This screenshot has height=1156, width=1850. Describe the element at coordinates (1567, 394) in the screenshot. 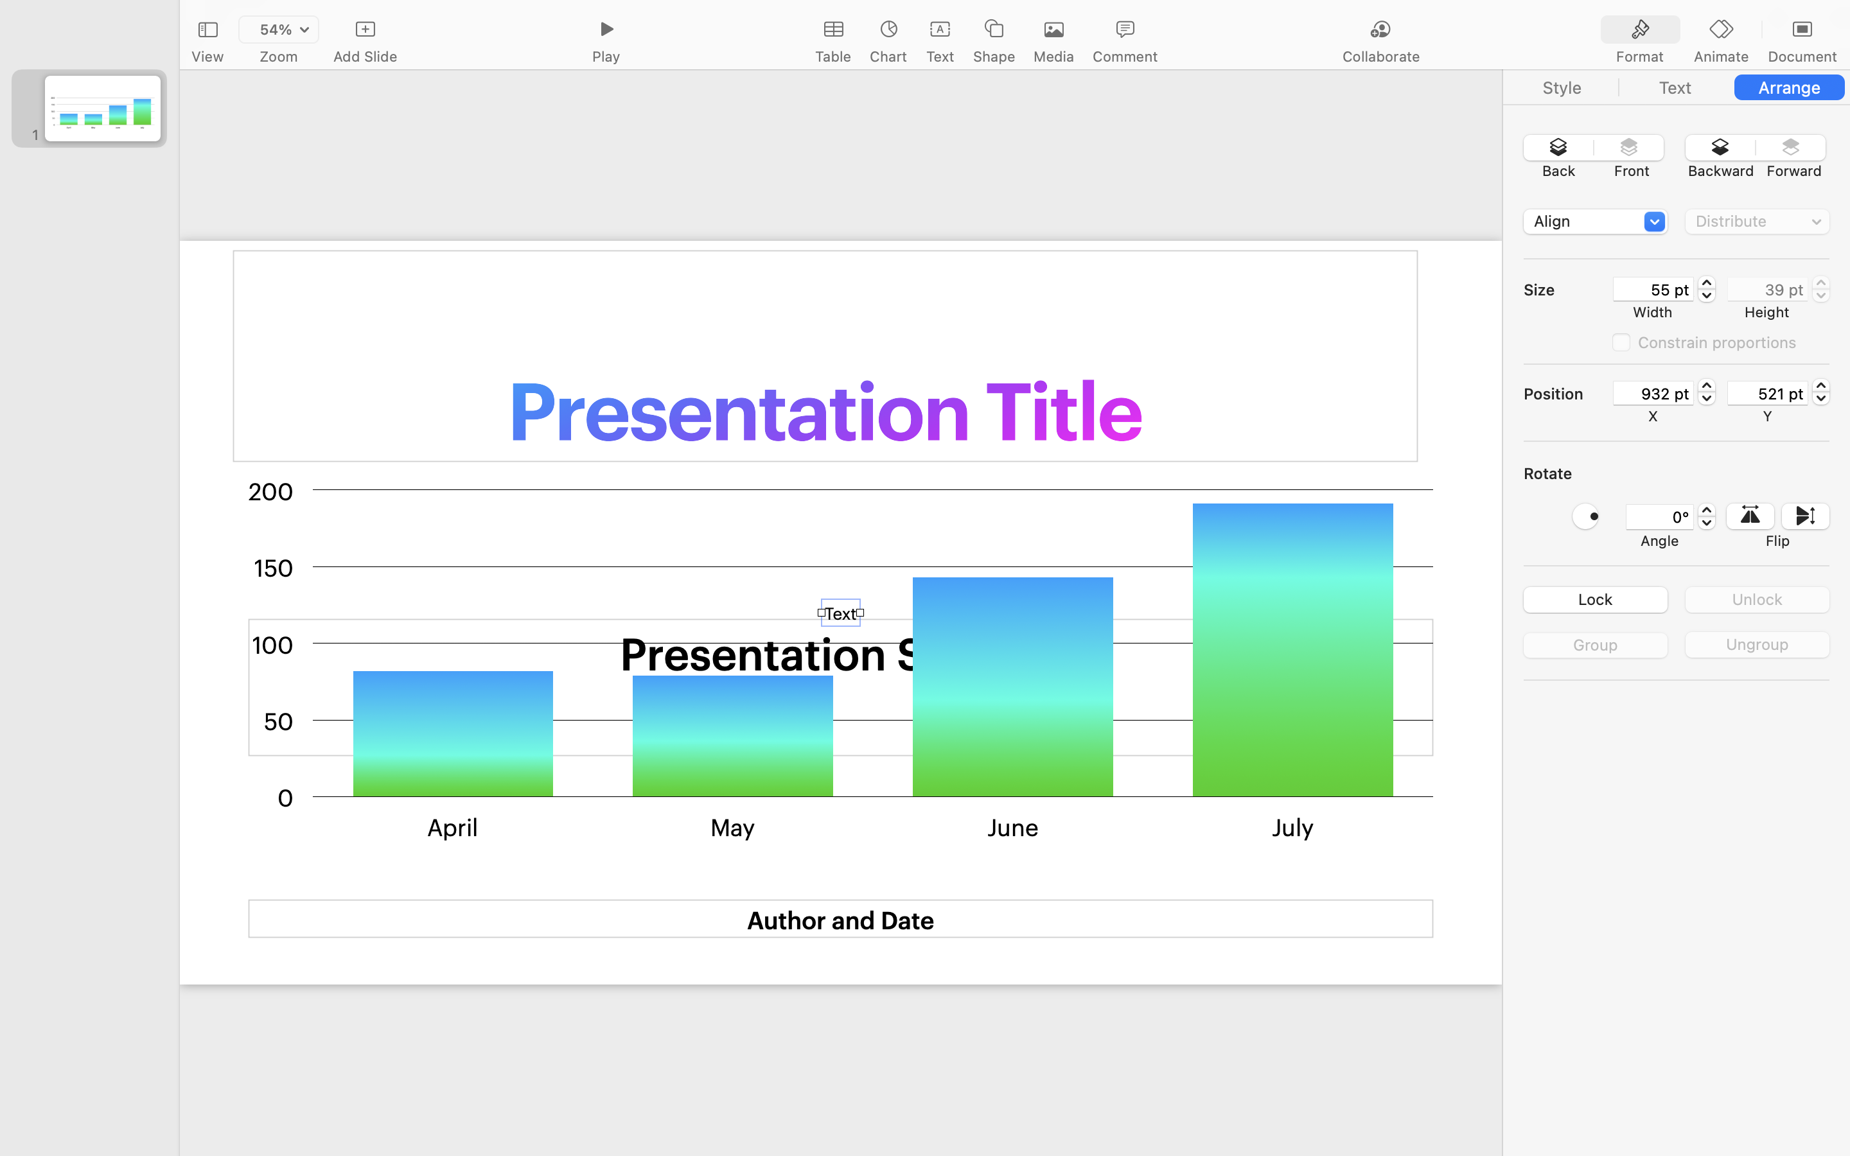

I see `Position` at that location.